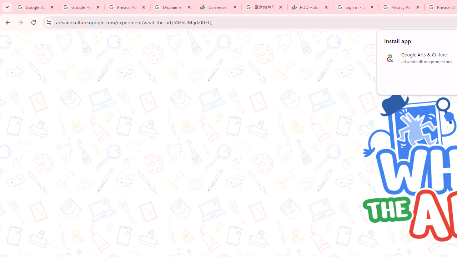 The width and height of the screenshot is (457, 257). I want to click on Get Add-ins, so click(37, 180).